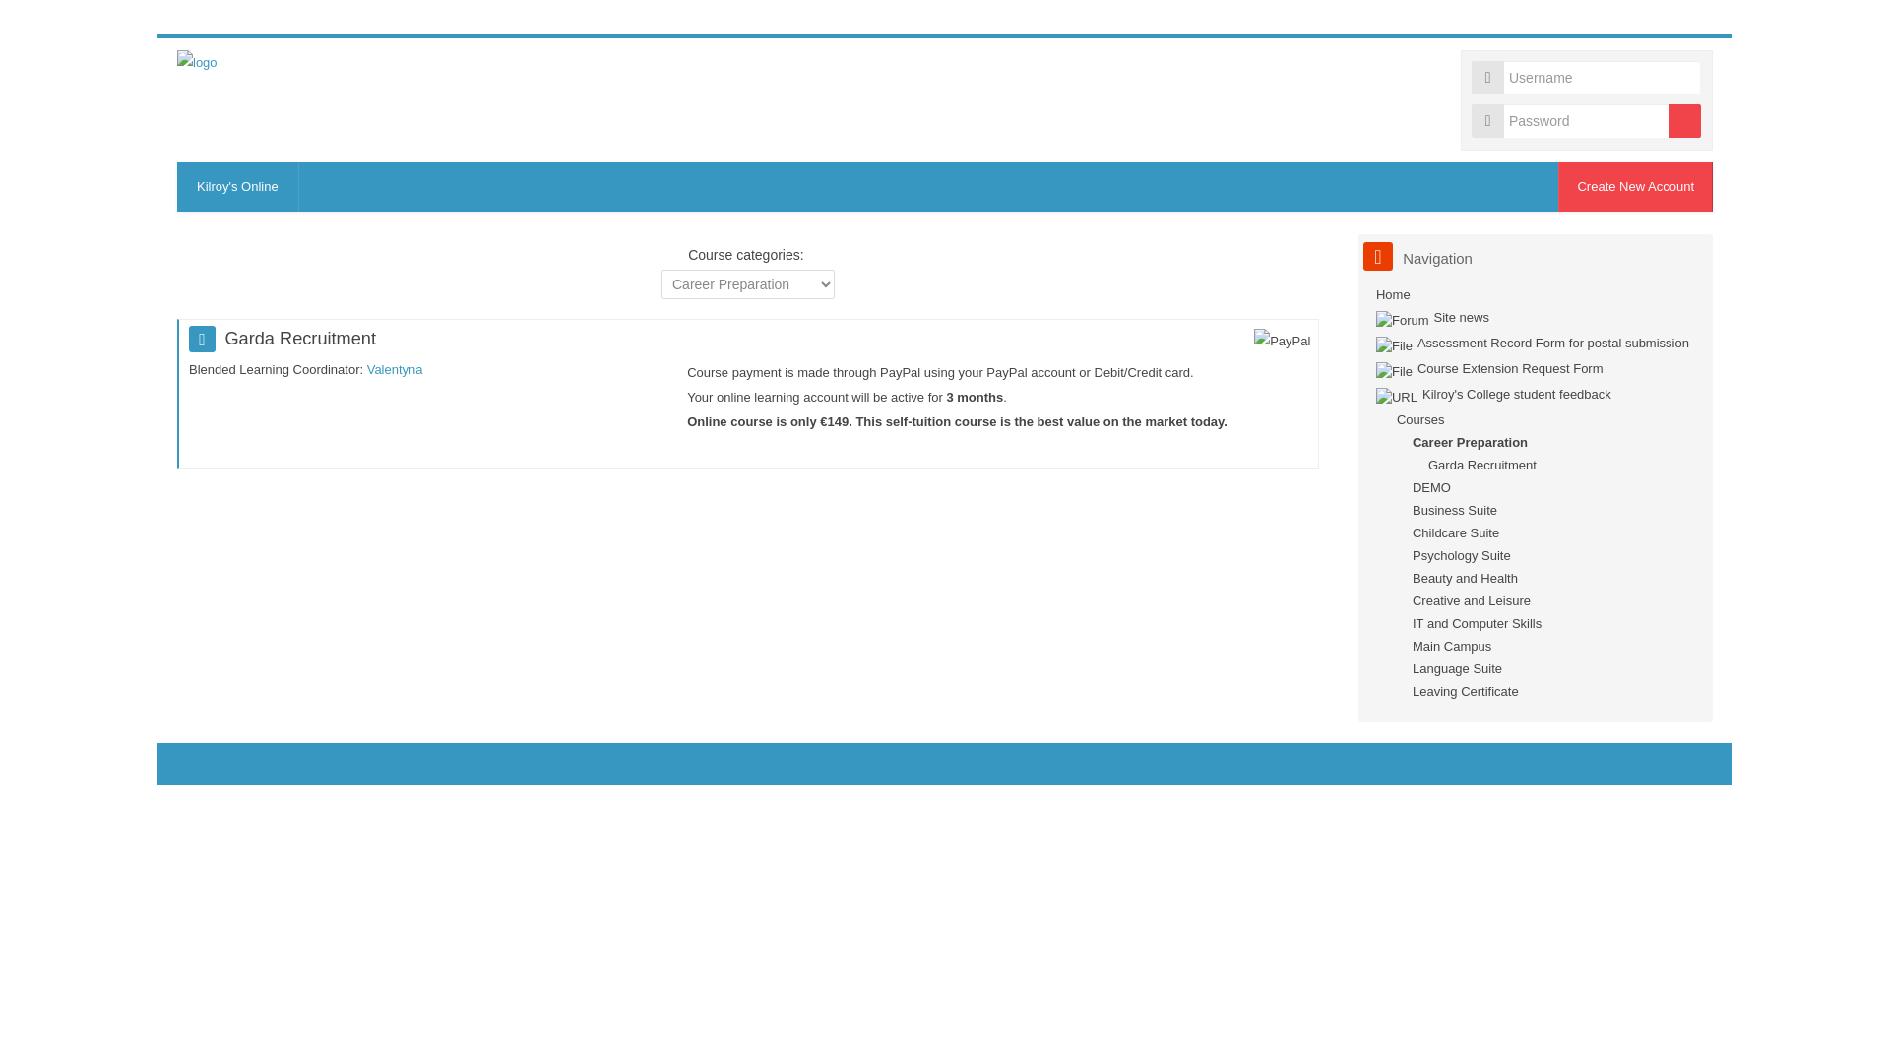  Describe the element at coordinates (1392, 293) in the screenshot. I see `Home` at that location.